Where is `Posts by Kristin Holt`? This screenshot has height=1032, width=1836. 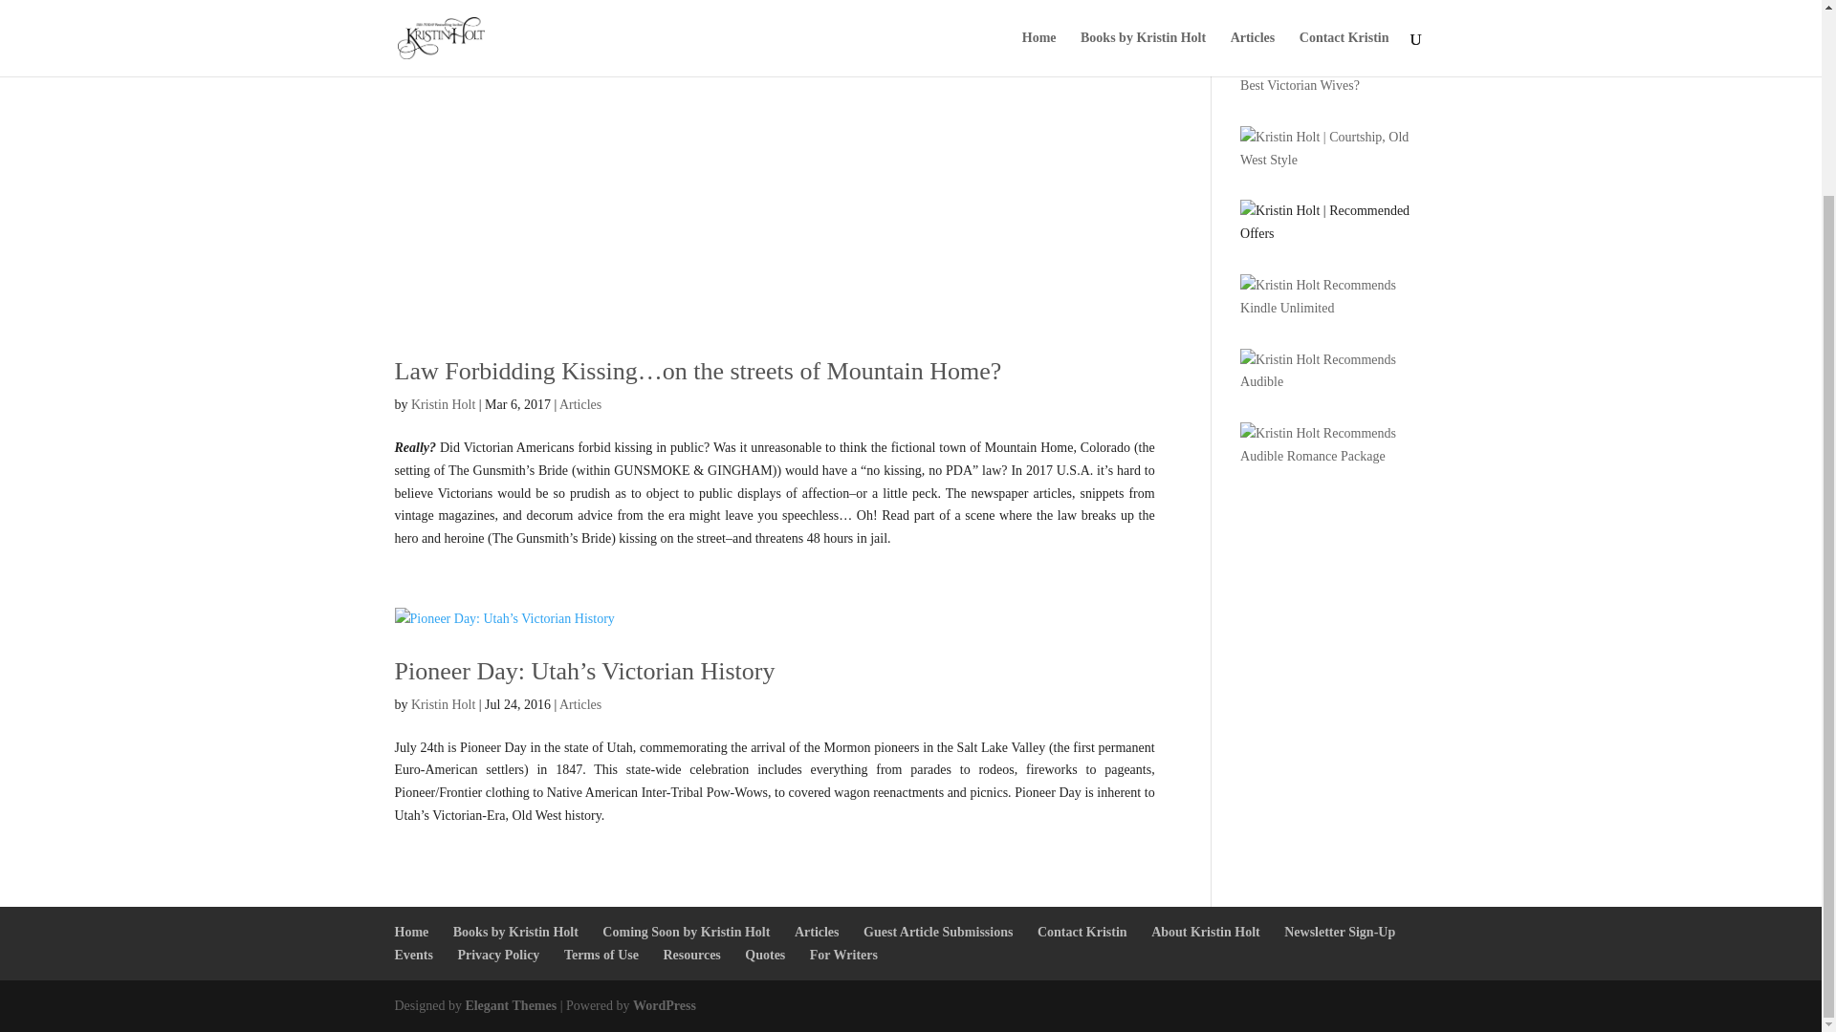 Posts by Kristin Holt is located at coordinates (444, 705).